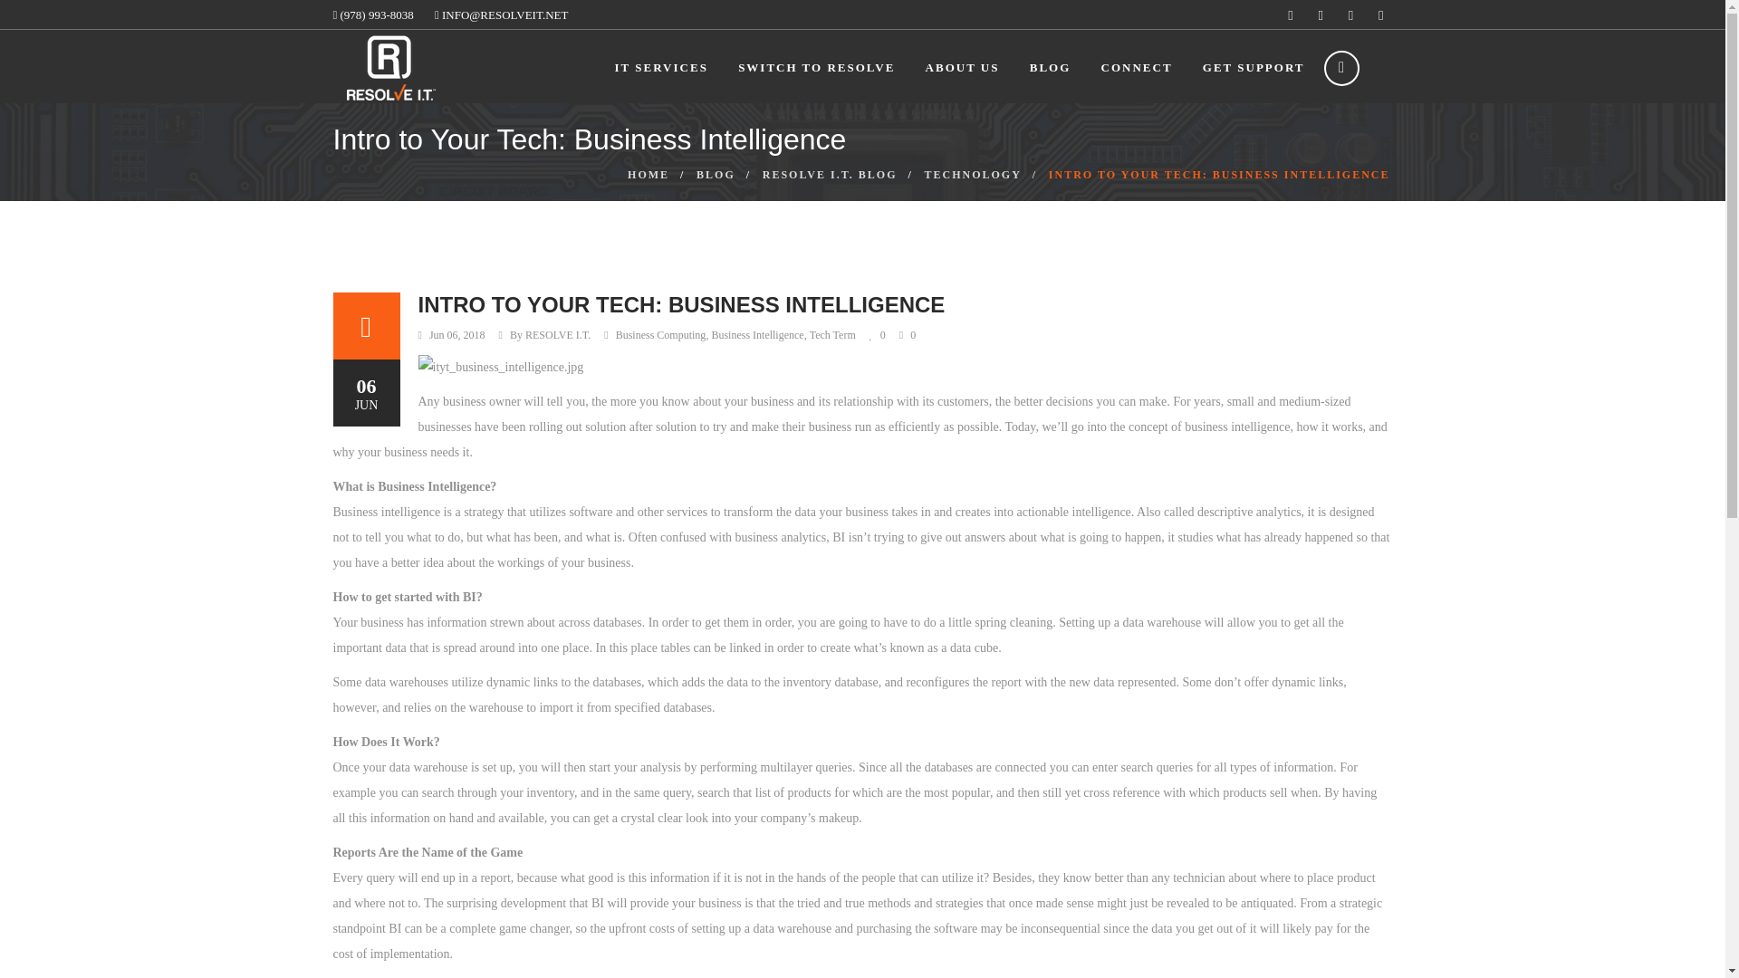  What do you see at coordinates (830, 174) in the screenshot?
I see `RESOLVE I.T. BLOG` at bounding box center [830, 174].